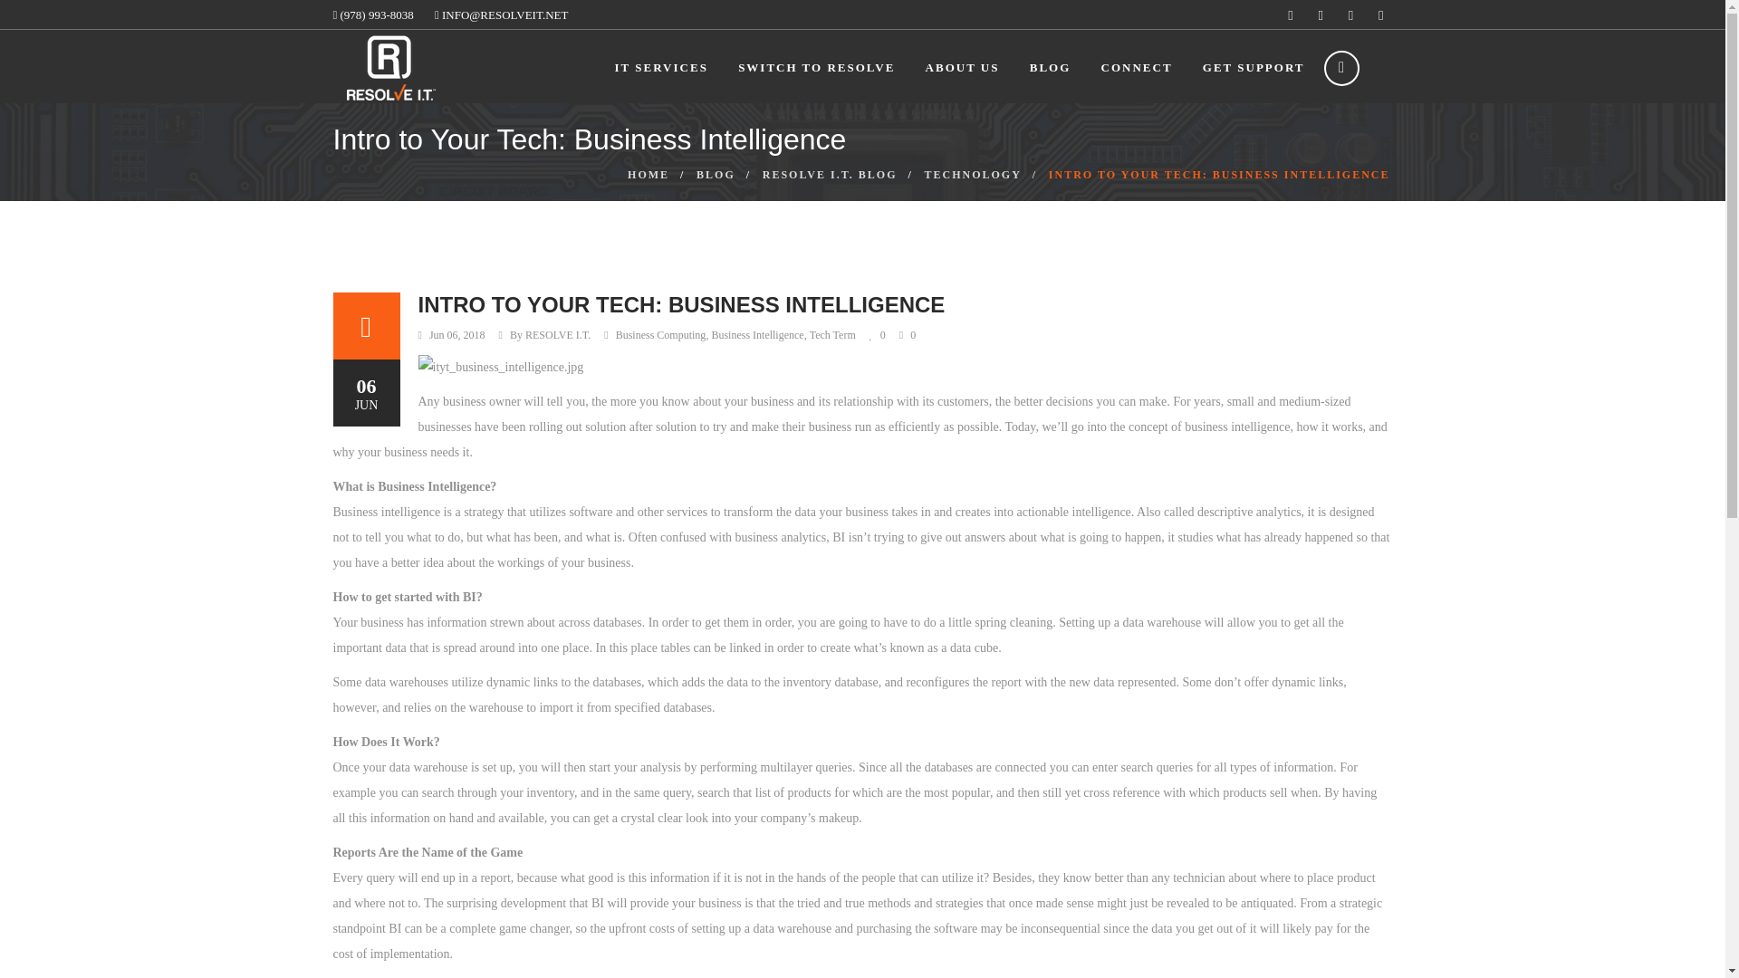  What do you see at coordinates (830, 174) in the screenshot?
I see `RESOLVE I.T. BLOG` at bounding box center [830, 174].